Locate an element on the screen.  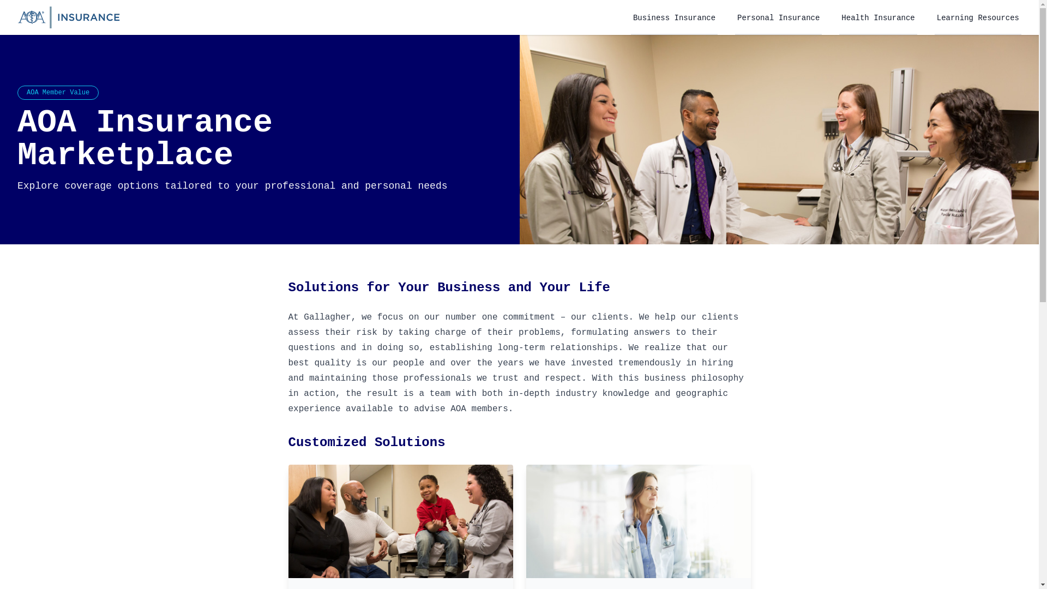
Learning Resources is located at coordinates (978, 17).